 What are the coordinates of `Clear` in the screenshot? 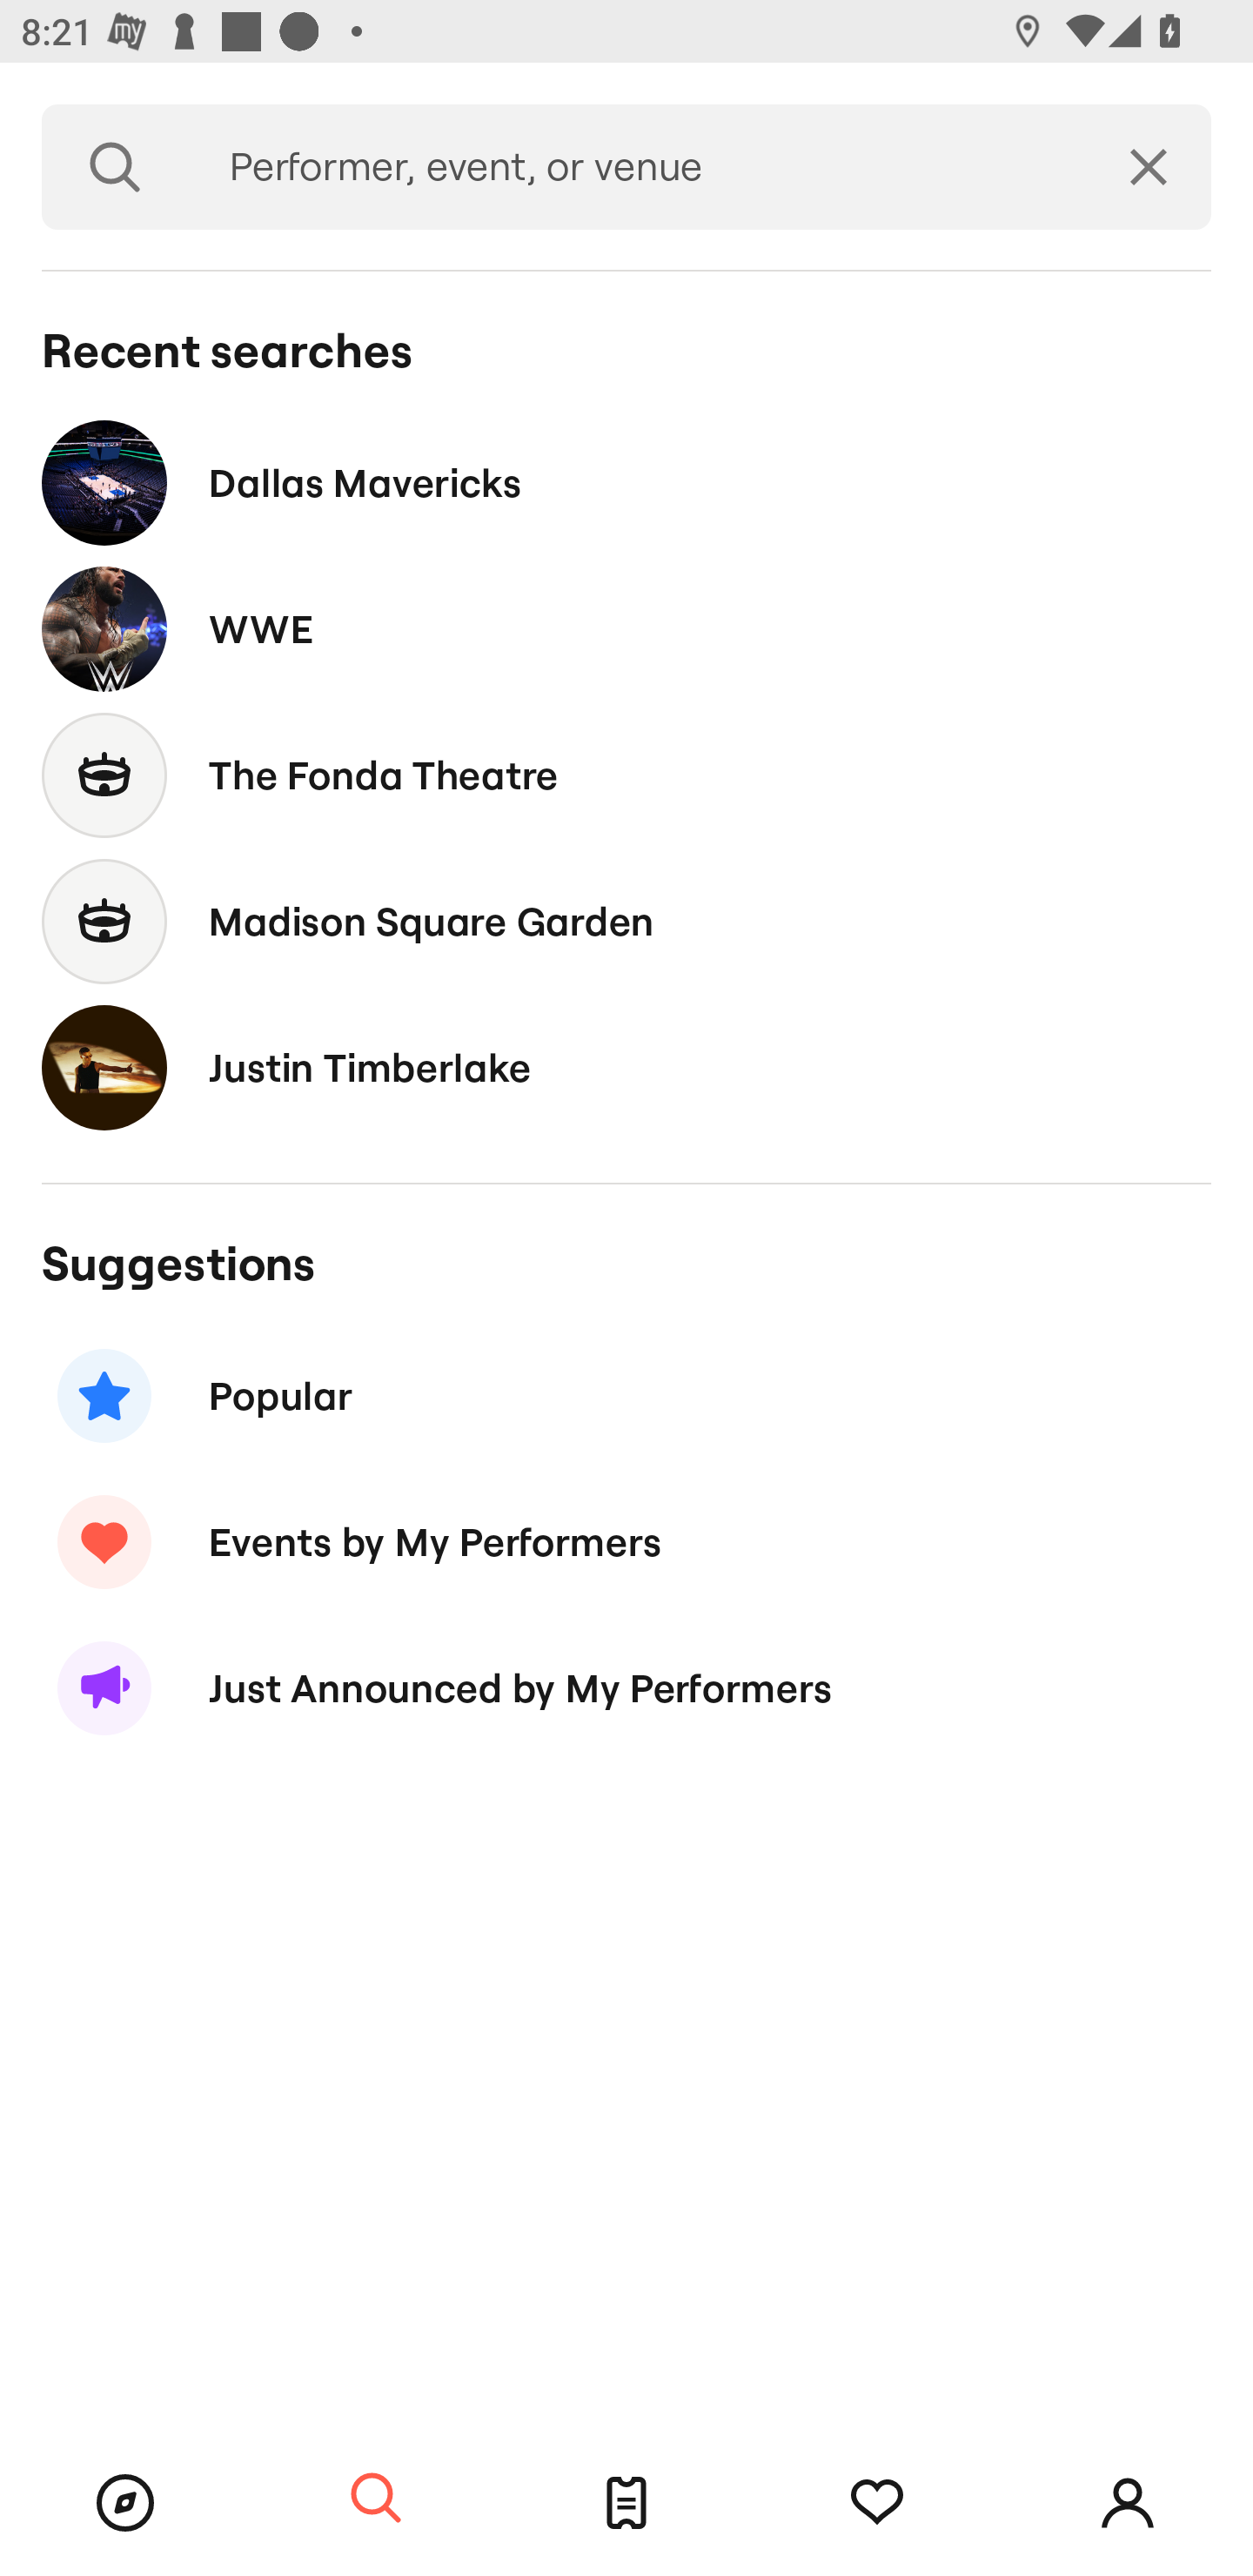 It's located at (1149, 167).